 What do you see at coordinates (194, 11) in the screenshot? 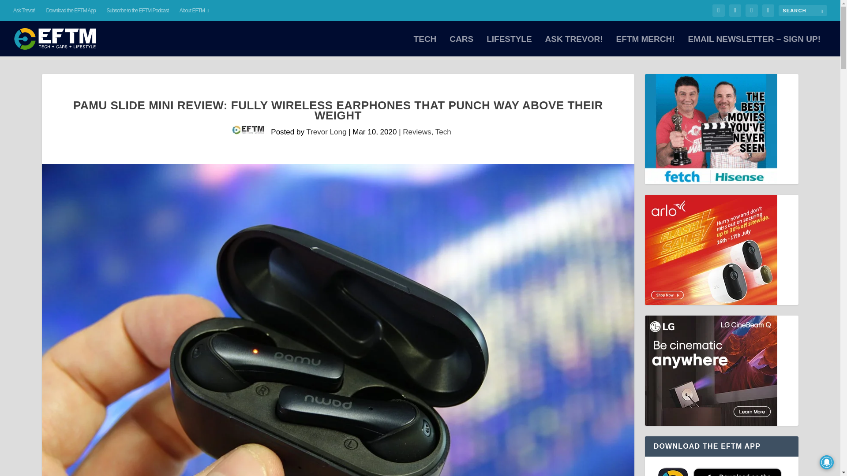
I see `About EFTM` at bounding box center [194, 11].